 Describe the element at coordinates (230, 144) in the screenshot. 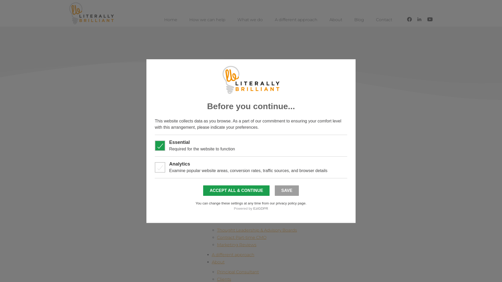

I see `How we can help` at that location.